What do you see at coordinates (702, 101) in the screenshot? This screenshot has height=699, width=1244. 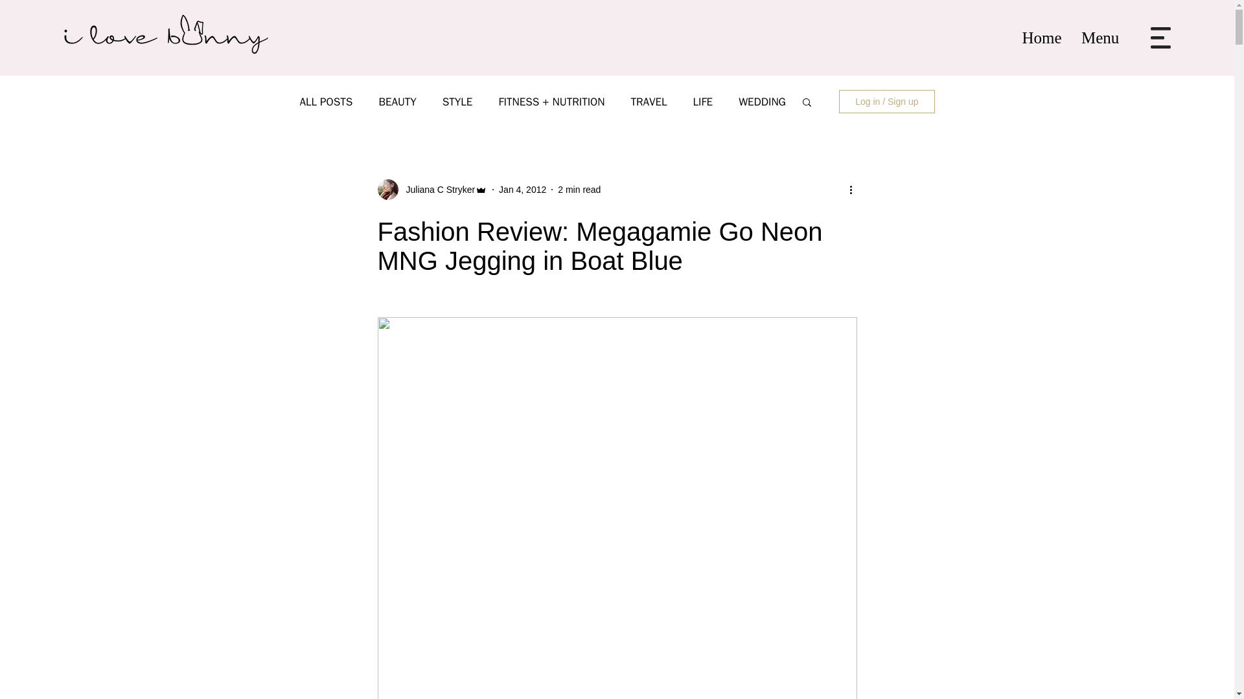 I see `LIFE` at bounding box center [702, 101].